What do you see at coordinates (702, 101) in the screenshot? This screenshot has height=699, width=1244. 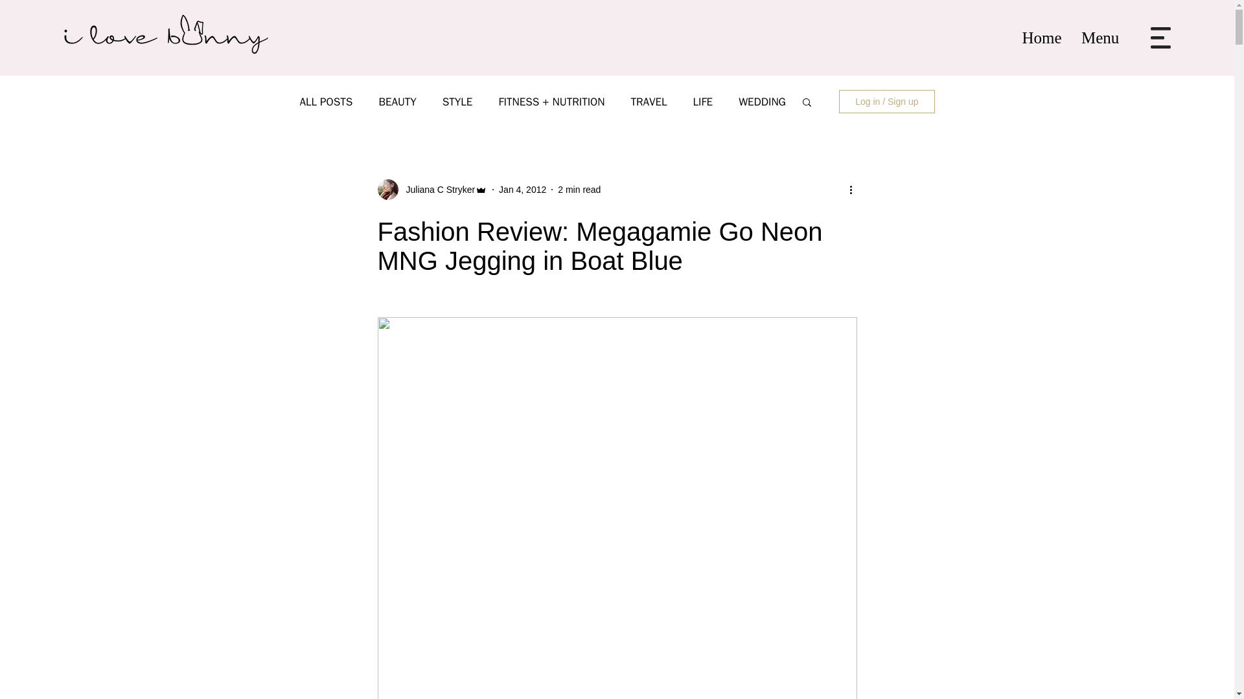 I see `LIFE` at bounding box center [702, 101].